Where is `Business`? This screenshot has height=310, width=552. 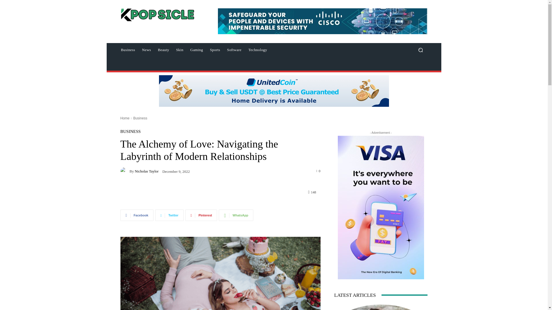
Business is located at coordinates (128, 50).